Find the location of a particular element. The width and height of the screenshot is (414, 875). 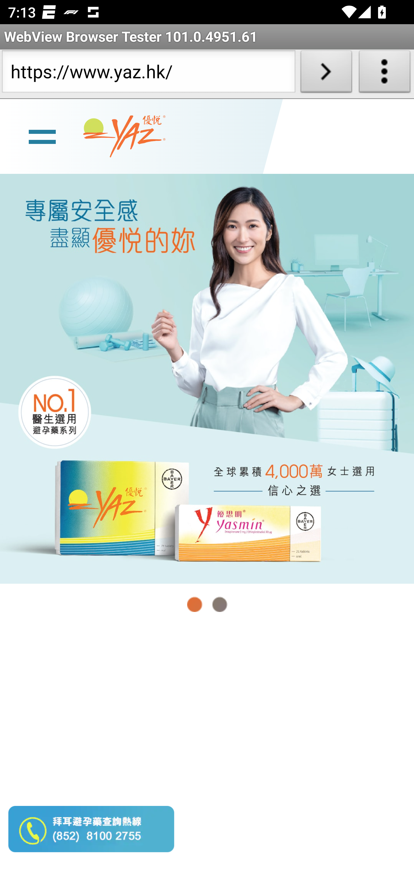

Load URL is located at coordinates (326, 74).